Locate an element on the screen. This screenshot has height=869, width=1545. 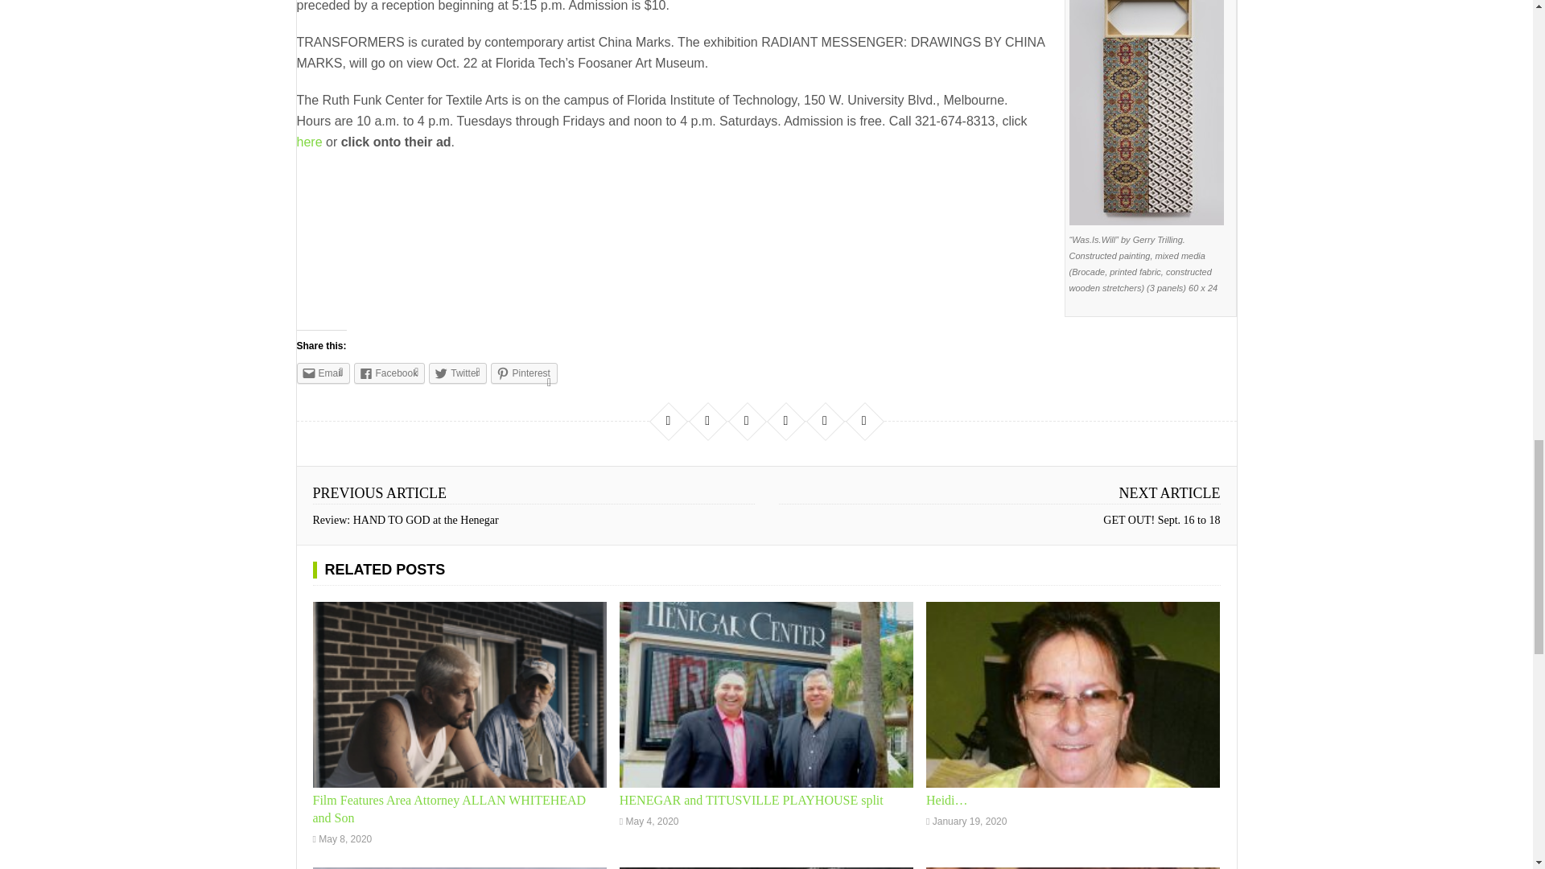
Facebook is located at coordinates (389, 373).